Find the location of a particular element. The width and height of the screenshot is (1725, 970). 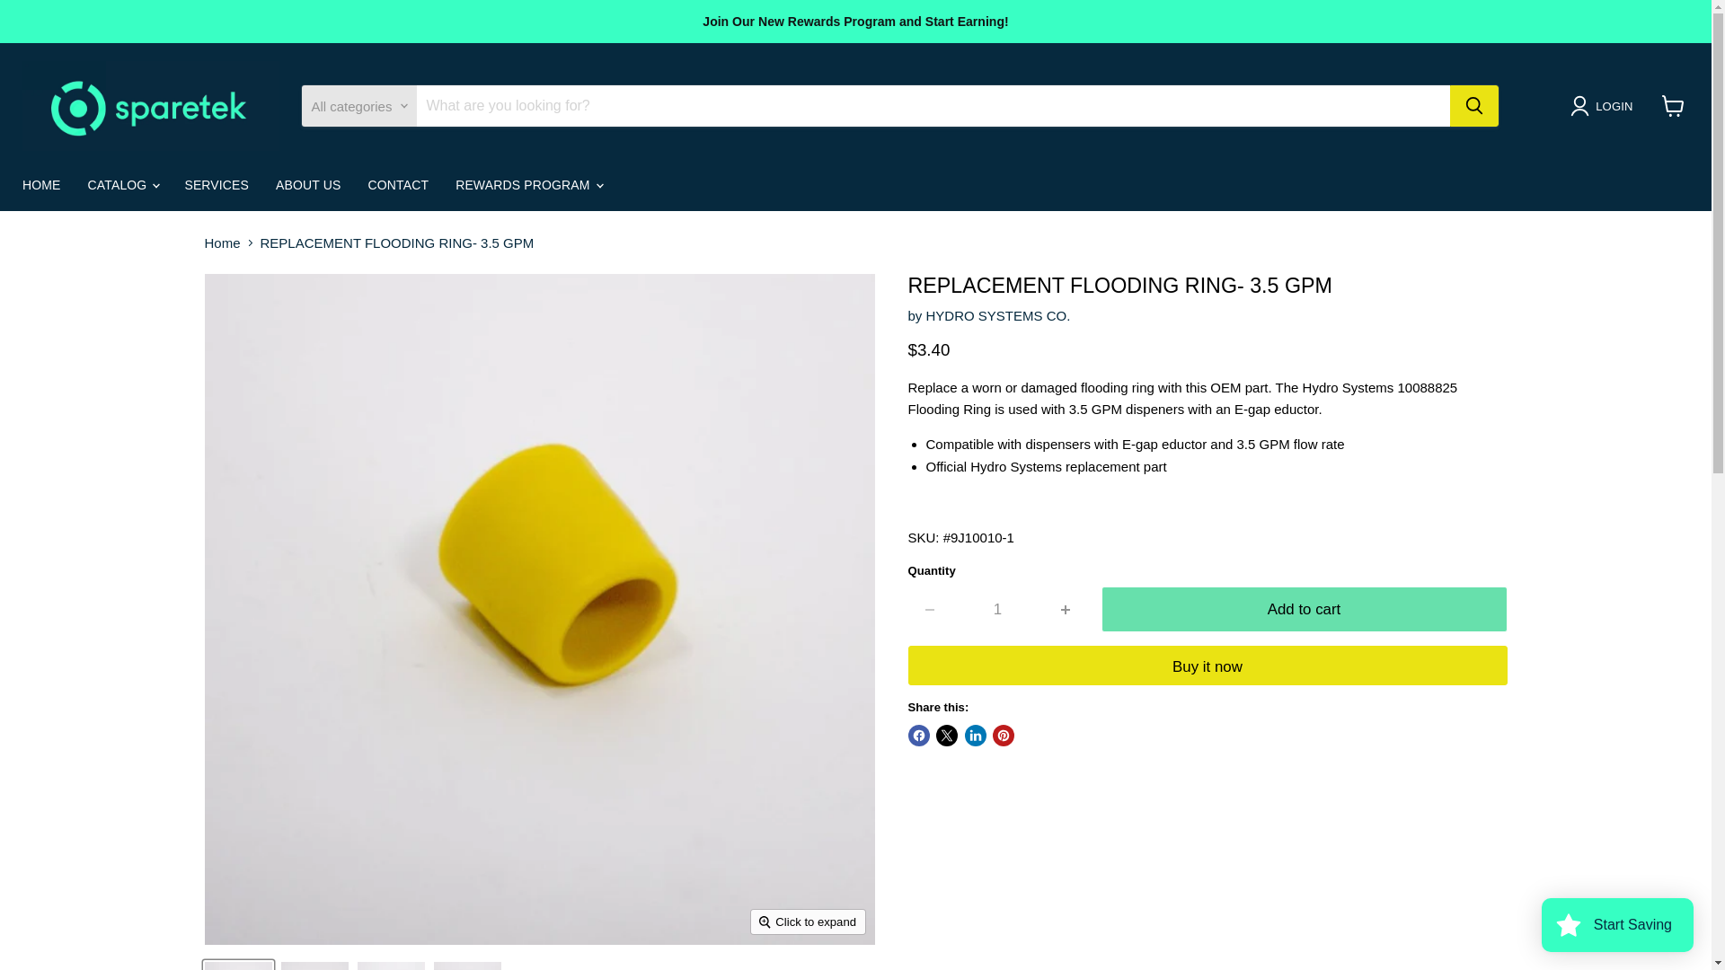

1 is located at coordinates (997, 609).